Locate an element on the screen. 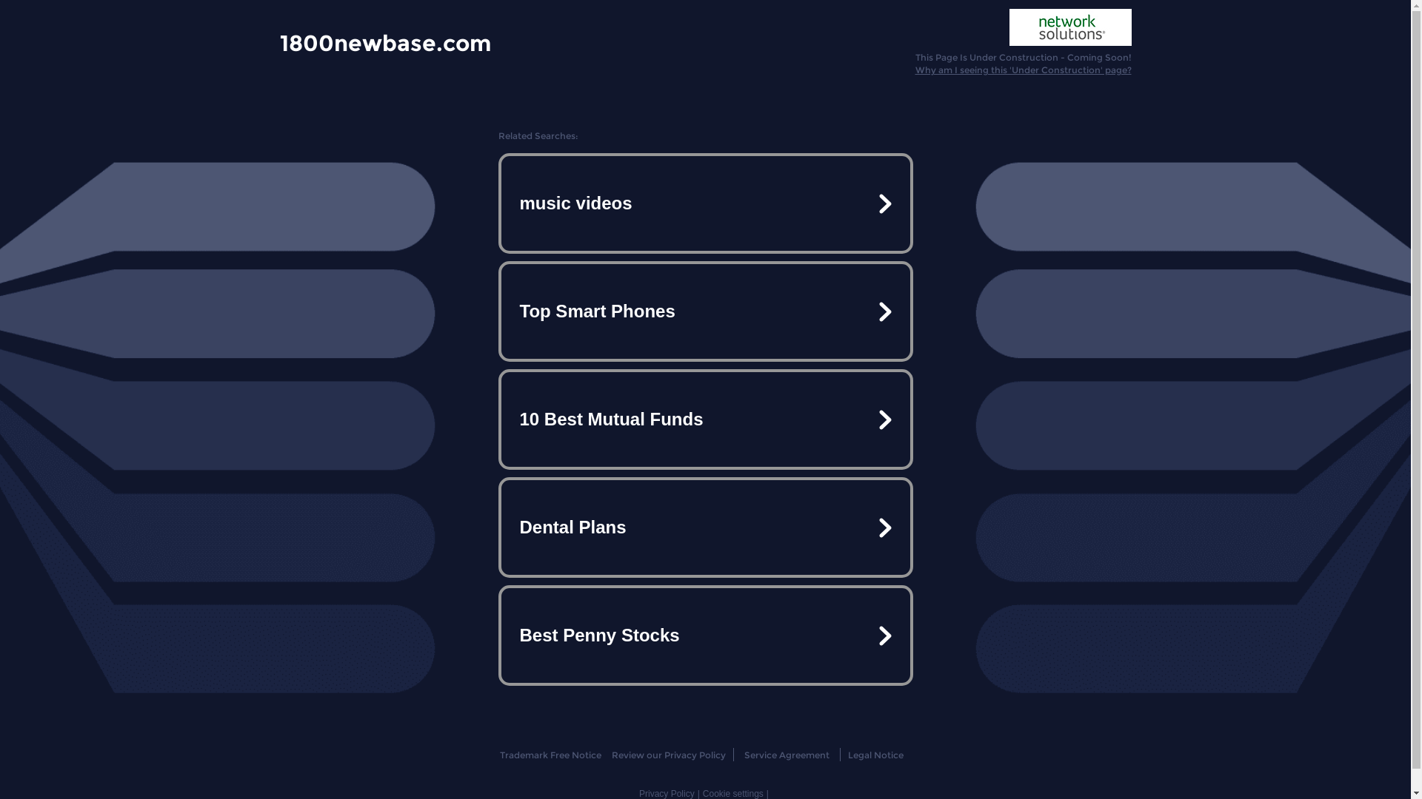  Review our Privacy Policy is located at coordinates (668, 755).